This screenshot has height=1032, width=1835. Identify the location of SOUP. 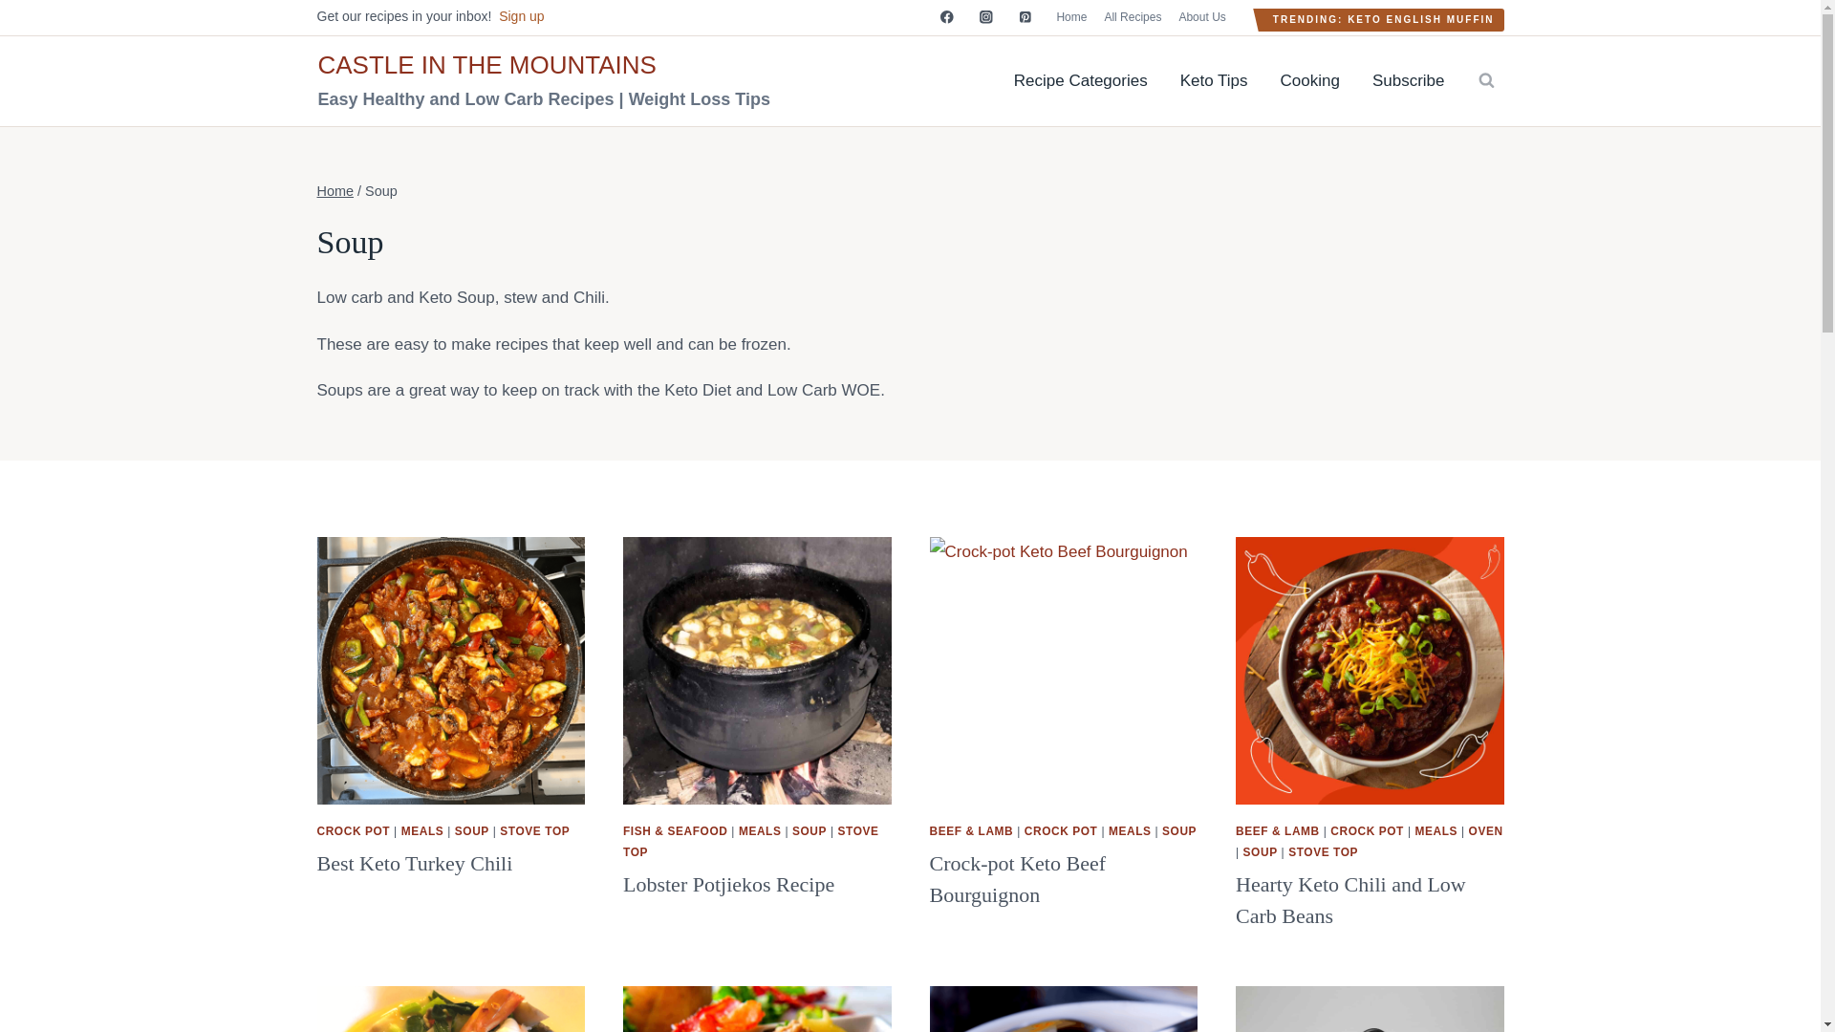
(810, 830).